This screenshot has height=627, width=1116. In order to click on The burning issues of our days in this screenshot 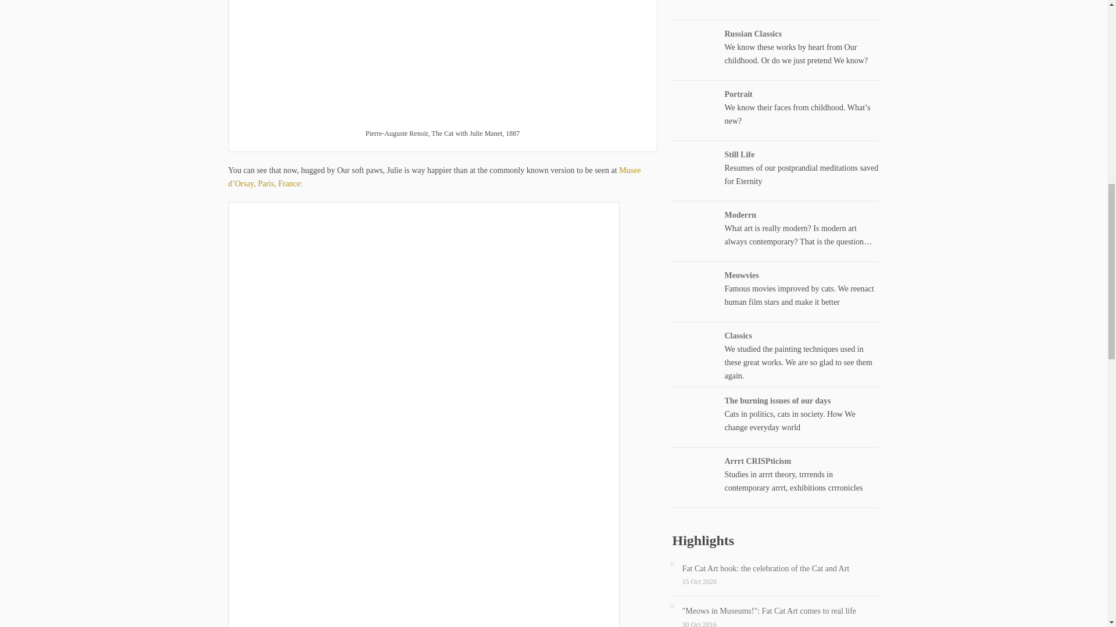, I will do `click(777, 401)`.